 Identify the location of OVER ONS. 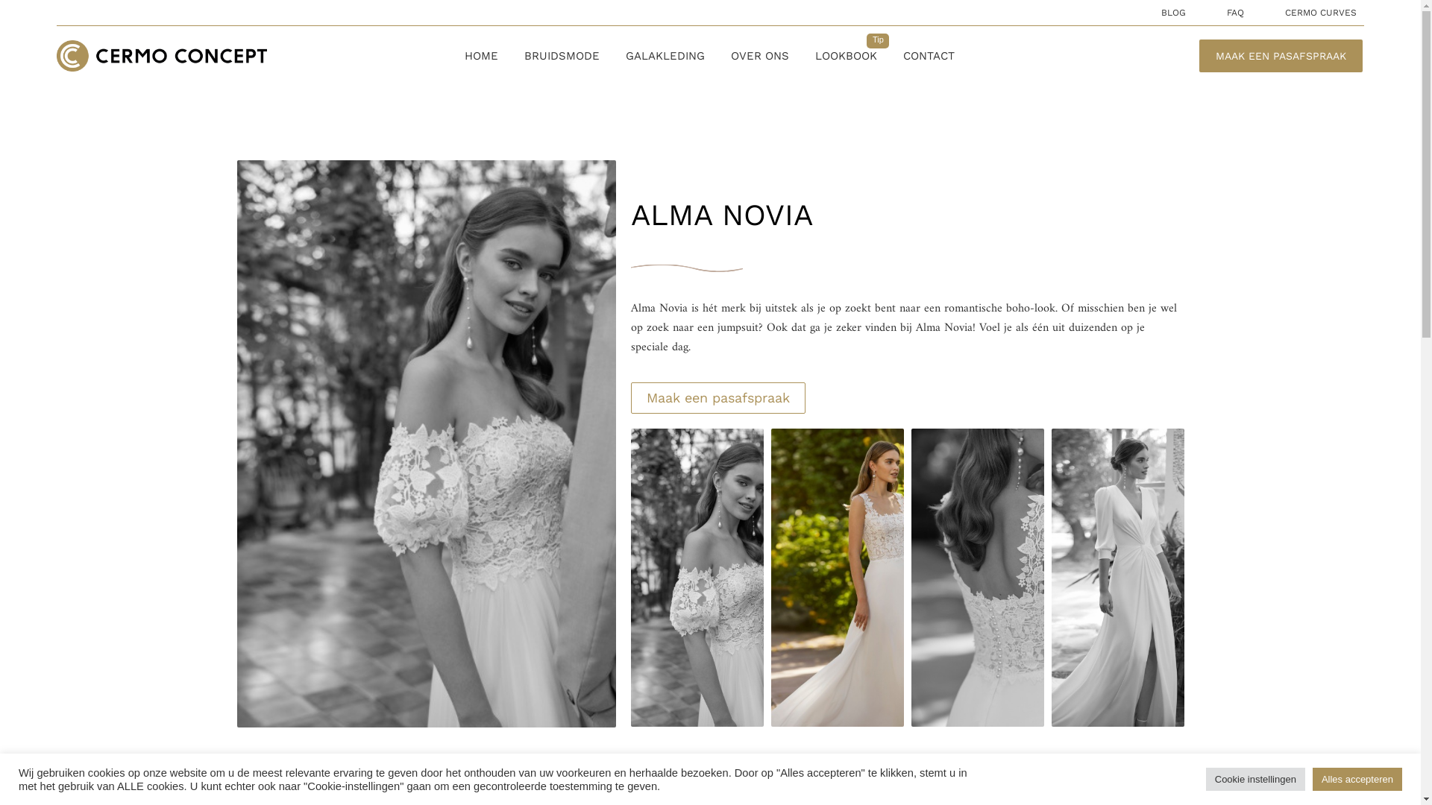
(759, 56).